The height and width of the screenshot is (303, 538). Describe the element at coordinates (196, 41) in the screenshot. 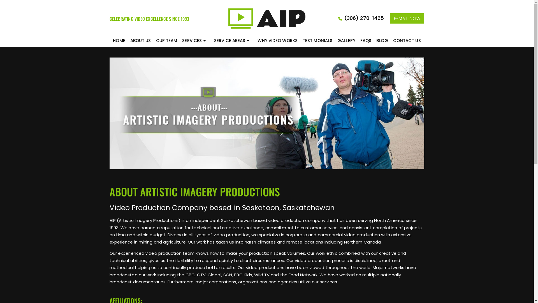

I see `SERVICES` at that location.